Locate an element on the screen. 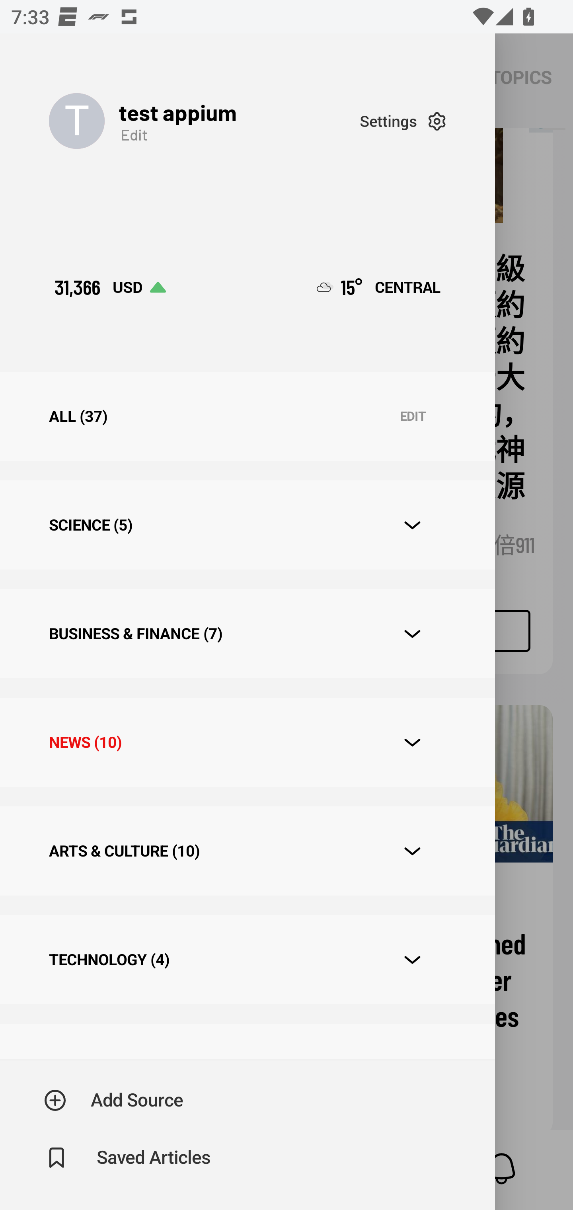 The image size is (573, 1210). ARTS & CULTURE  (10) Expand Button is located at coordinates (247, 850).